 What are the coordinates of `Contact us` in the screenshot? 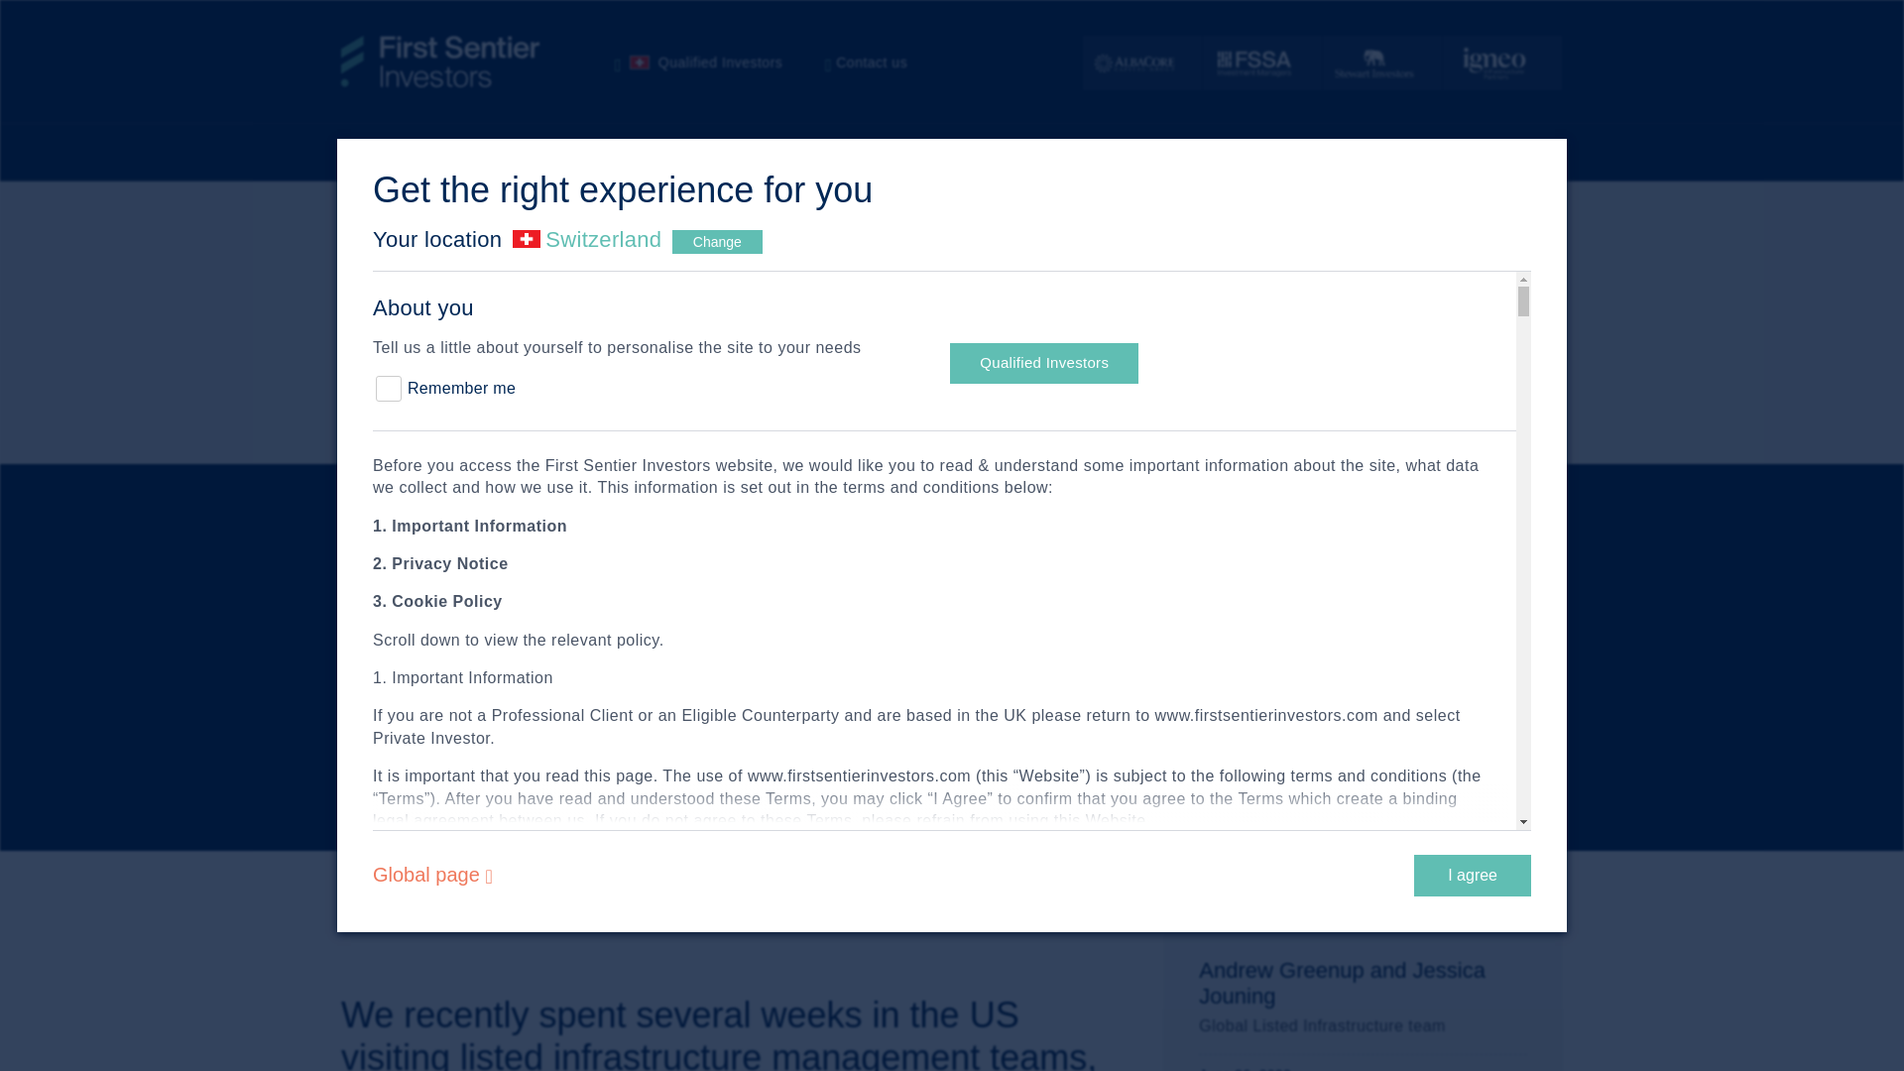 It's located at (390, 152).